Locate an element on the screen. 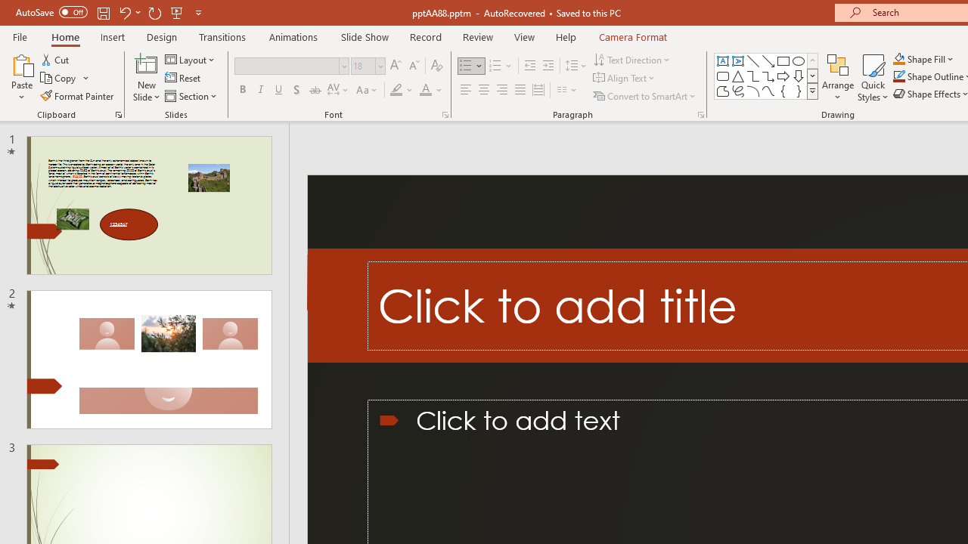 The height and width of the screenshot is (544, 968). Increase Indent is located at coordinates (548, 66).